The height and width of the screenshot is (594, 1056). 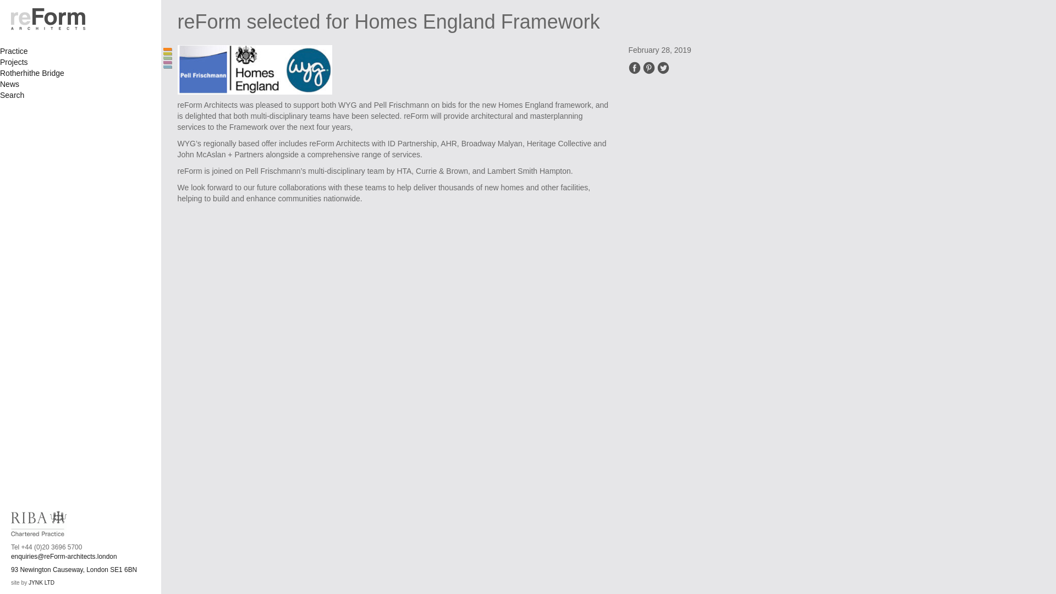 I want to click on reForm Architects, London, so click(x=55, y=19).